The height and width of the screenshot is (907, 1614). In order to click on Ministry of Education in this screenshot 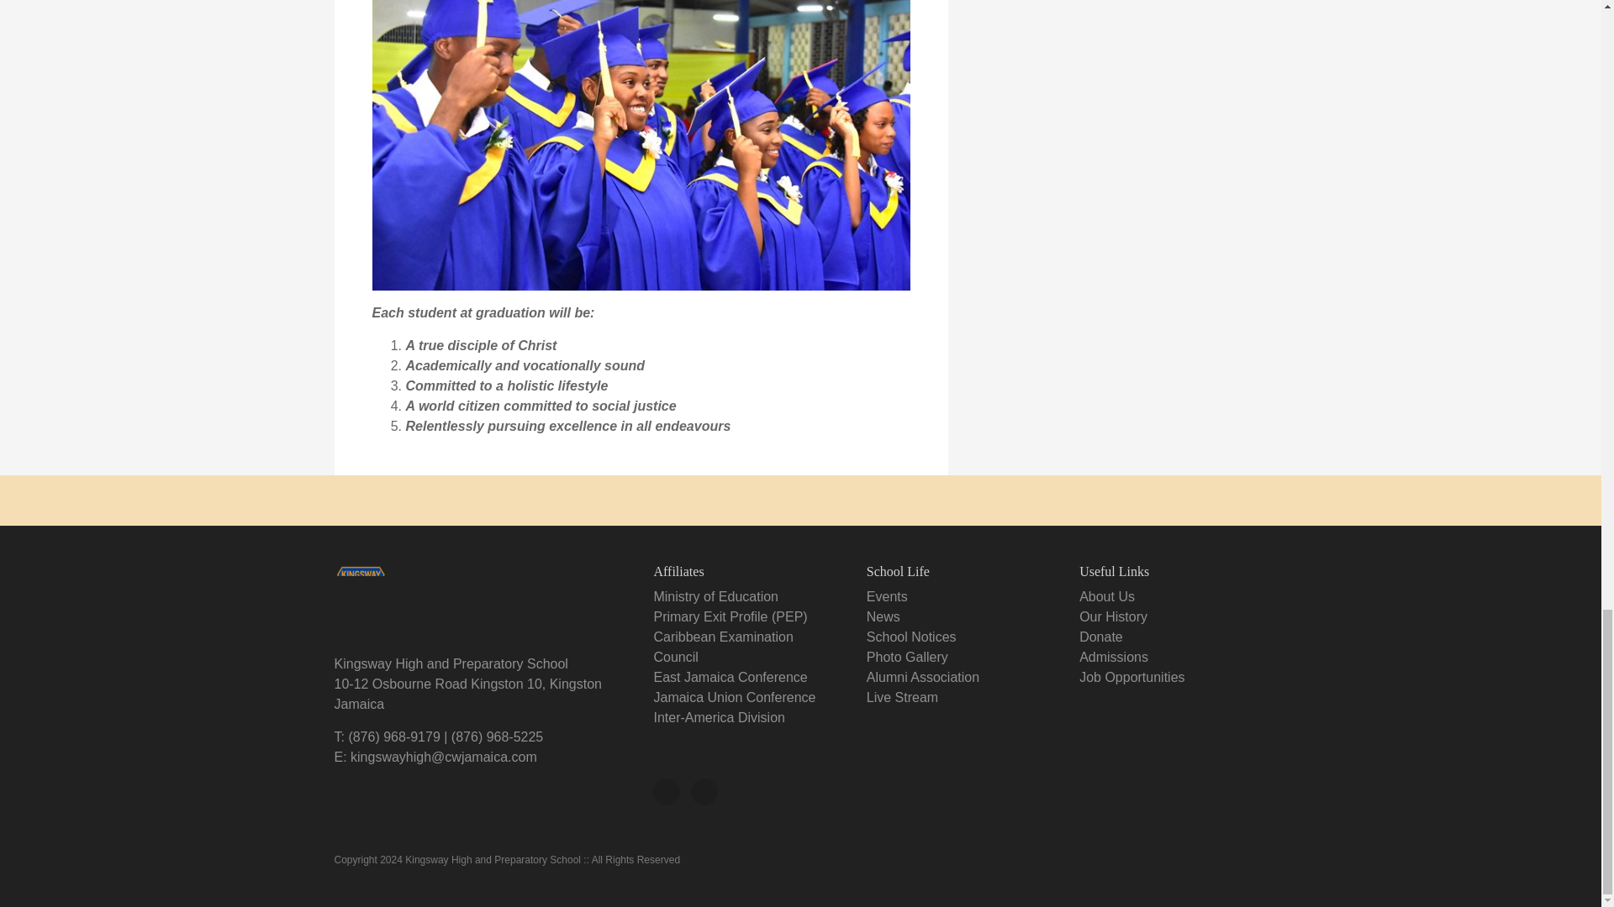, I will do `click(715, 596)`.